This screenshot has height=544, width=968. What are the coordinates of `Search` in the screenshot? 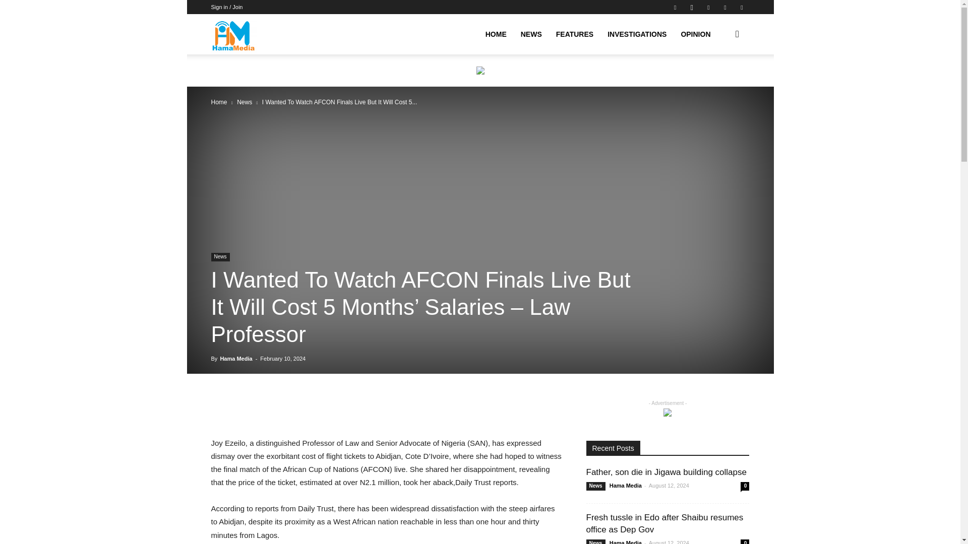 It's located at (721, 83).